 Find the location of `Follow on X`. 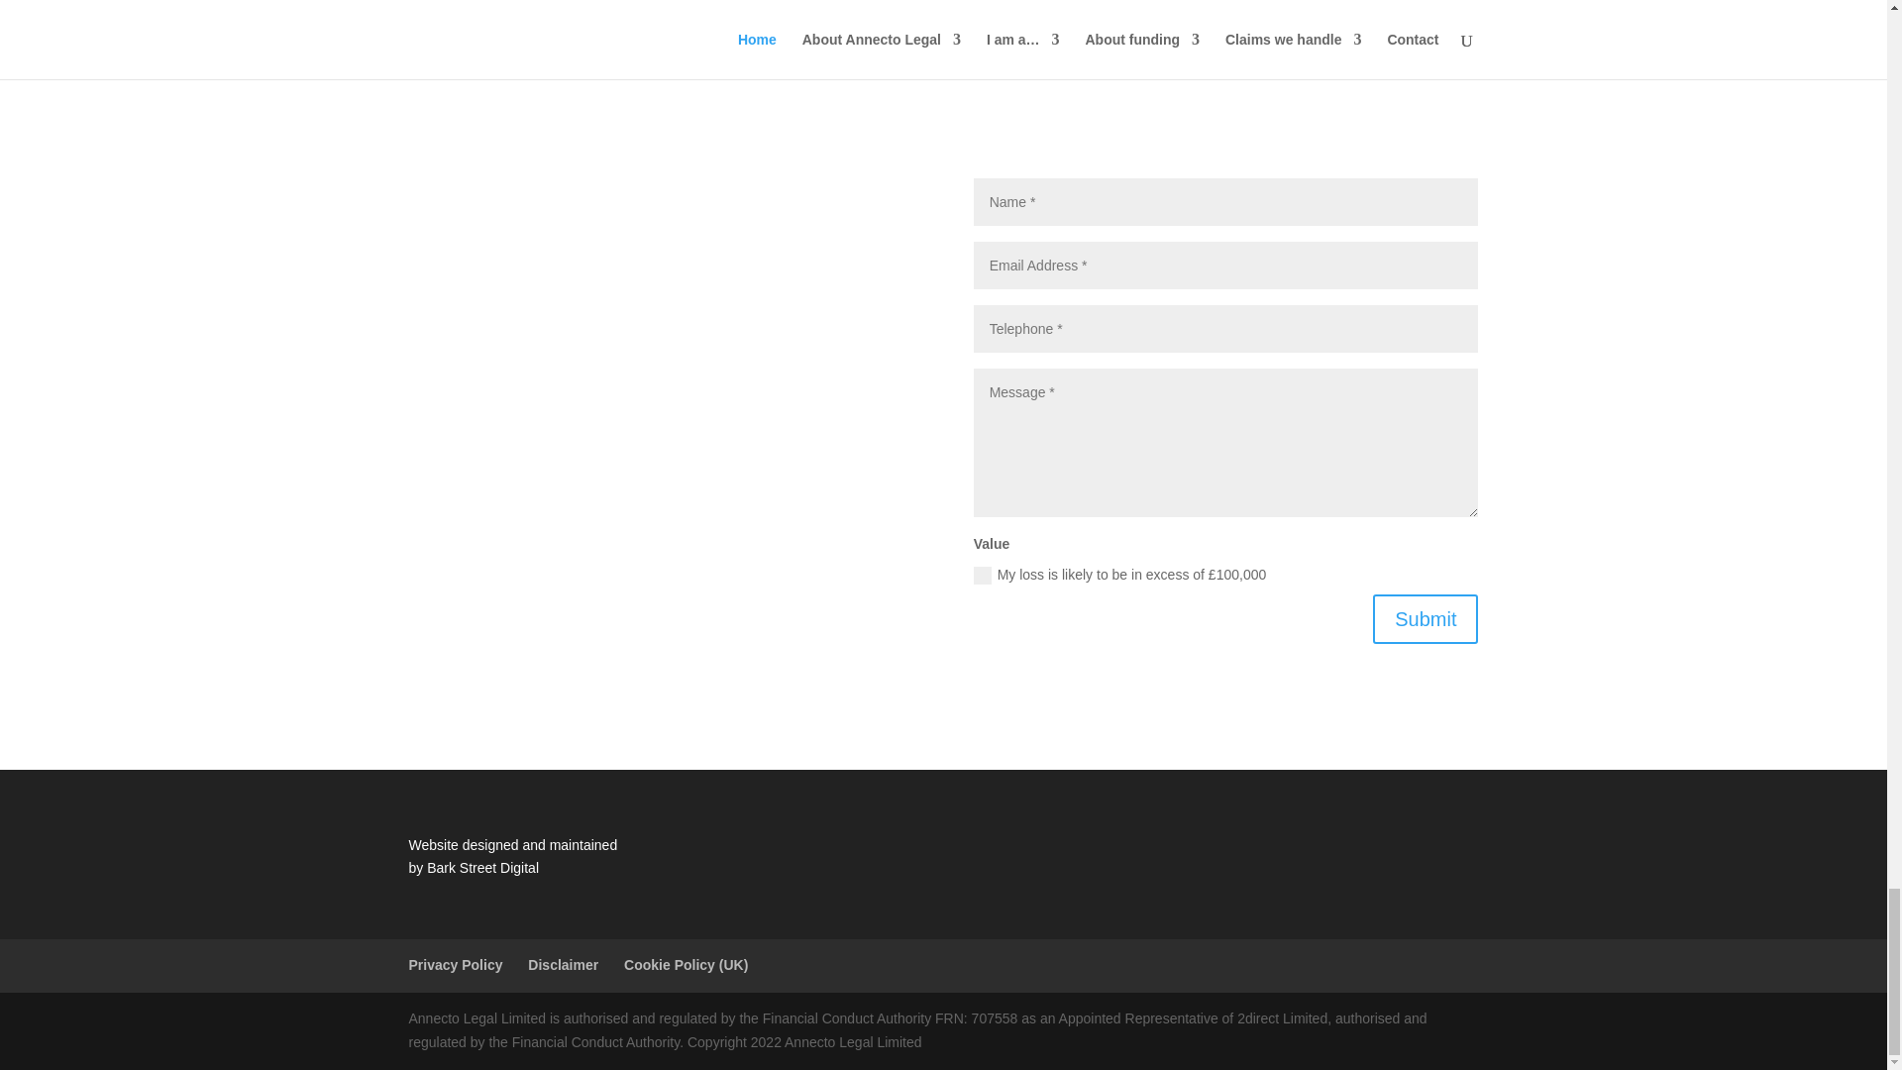

Follow on X is located at coordinates (642, 557).